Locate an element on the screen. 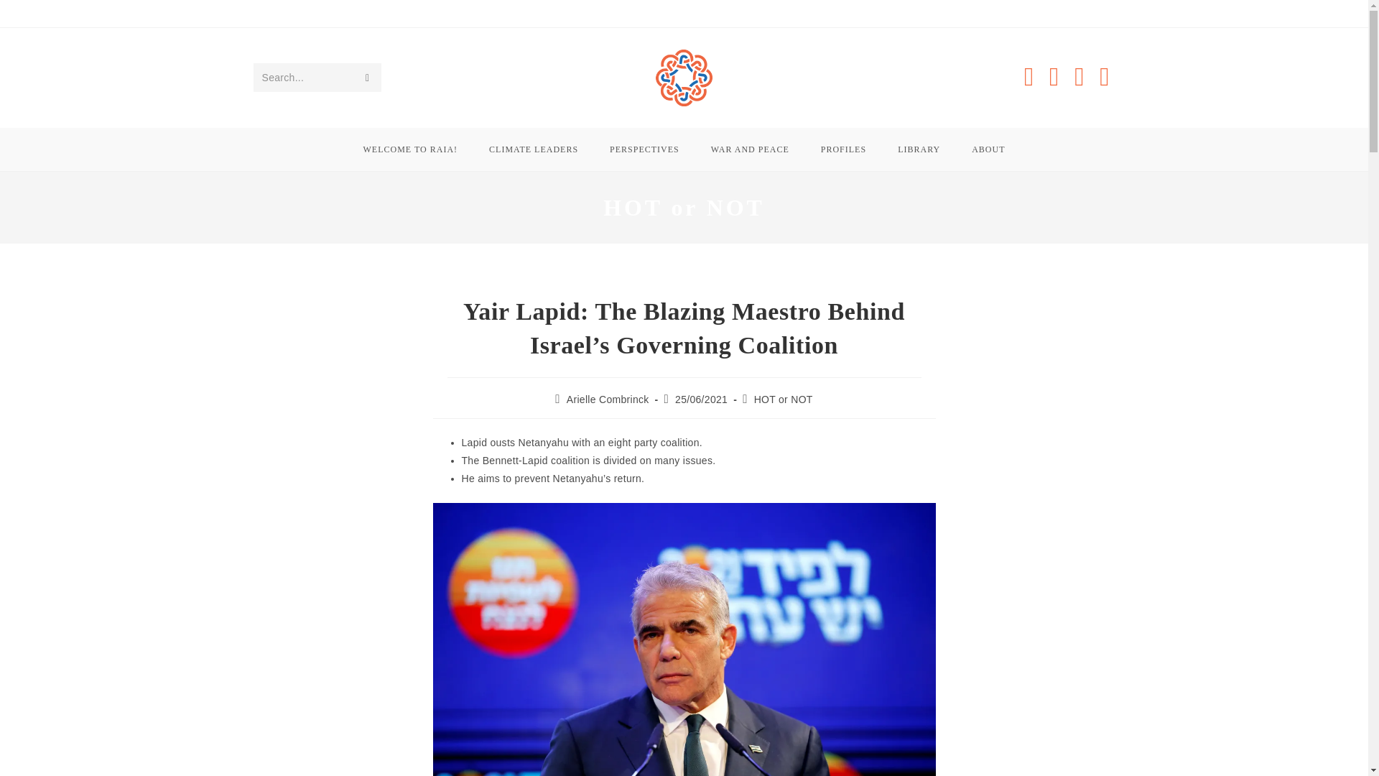  Arielle Combrinck is located at coordinates (608, 399).